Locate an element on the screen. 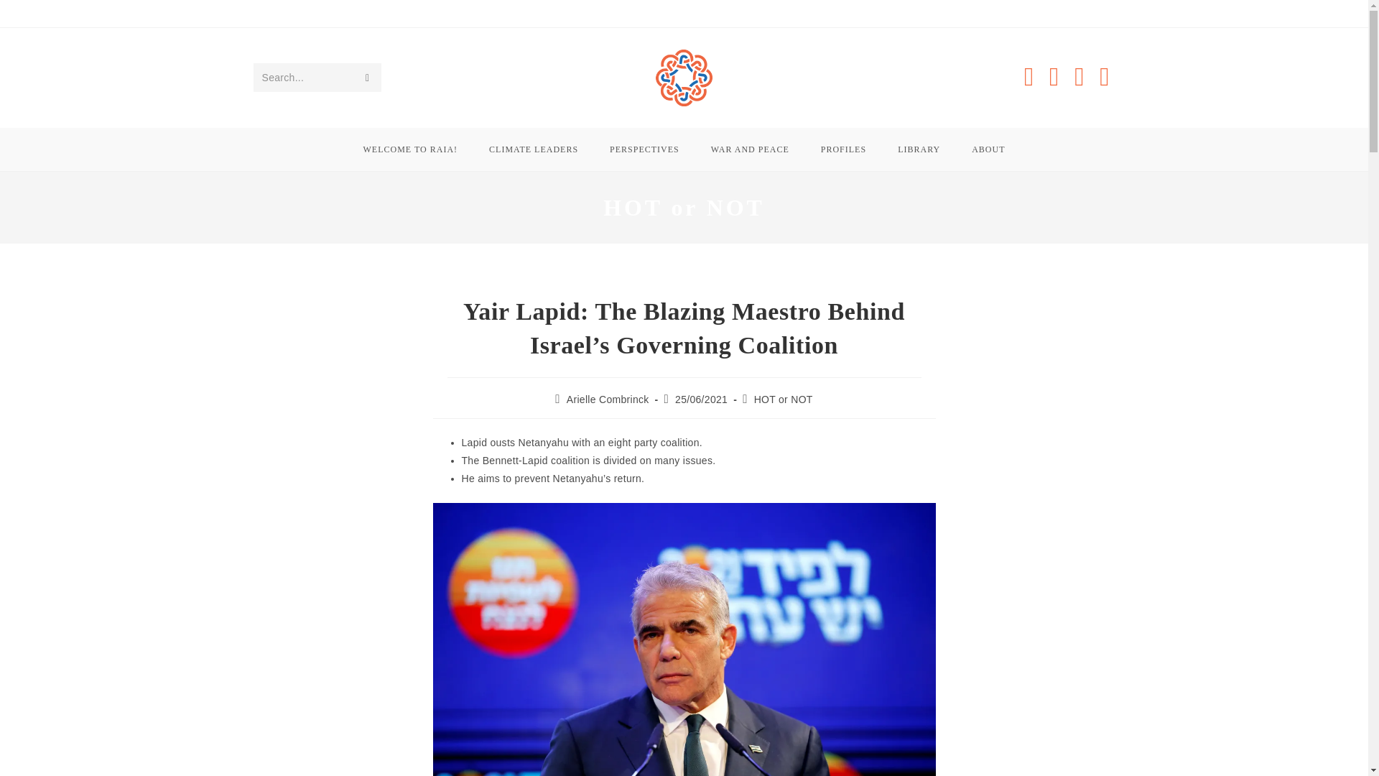  Arielle Combrinck is located at coordinates (608, 399).